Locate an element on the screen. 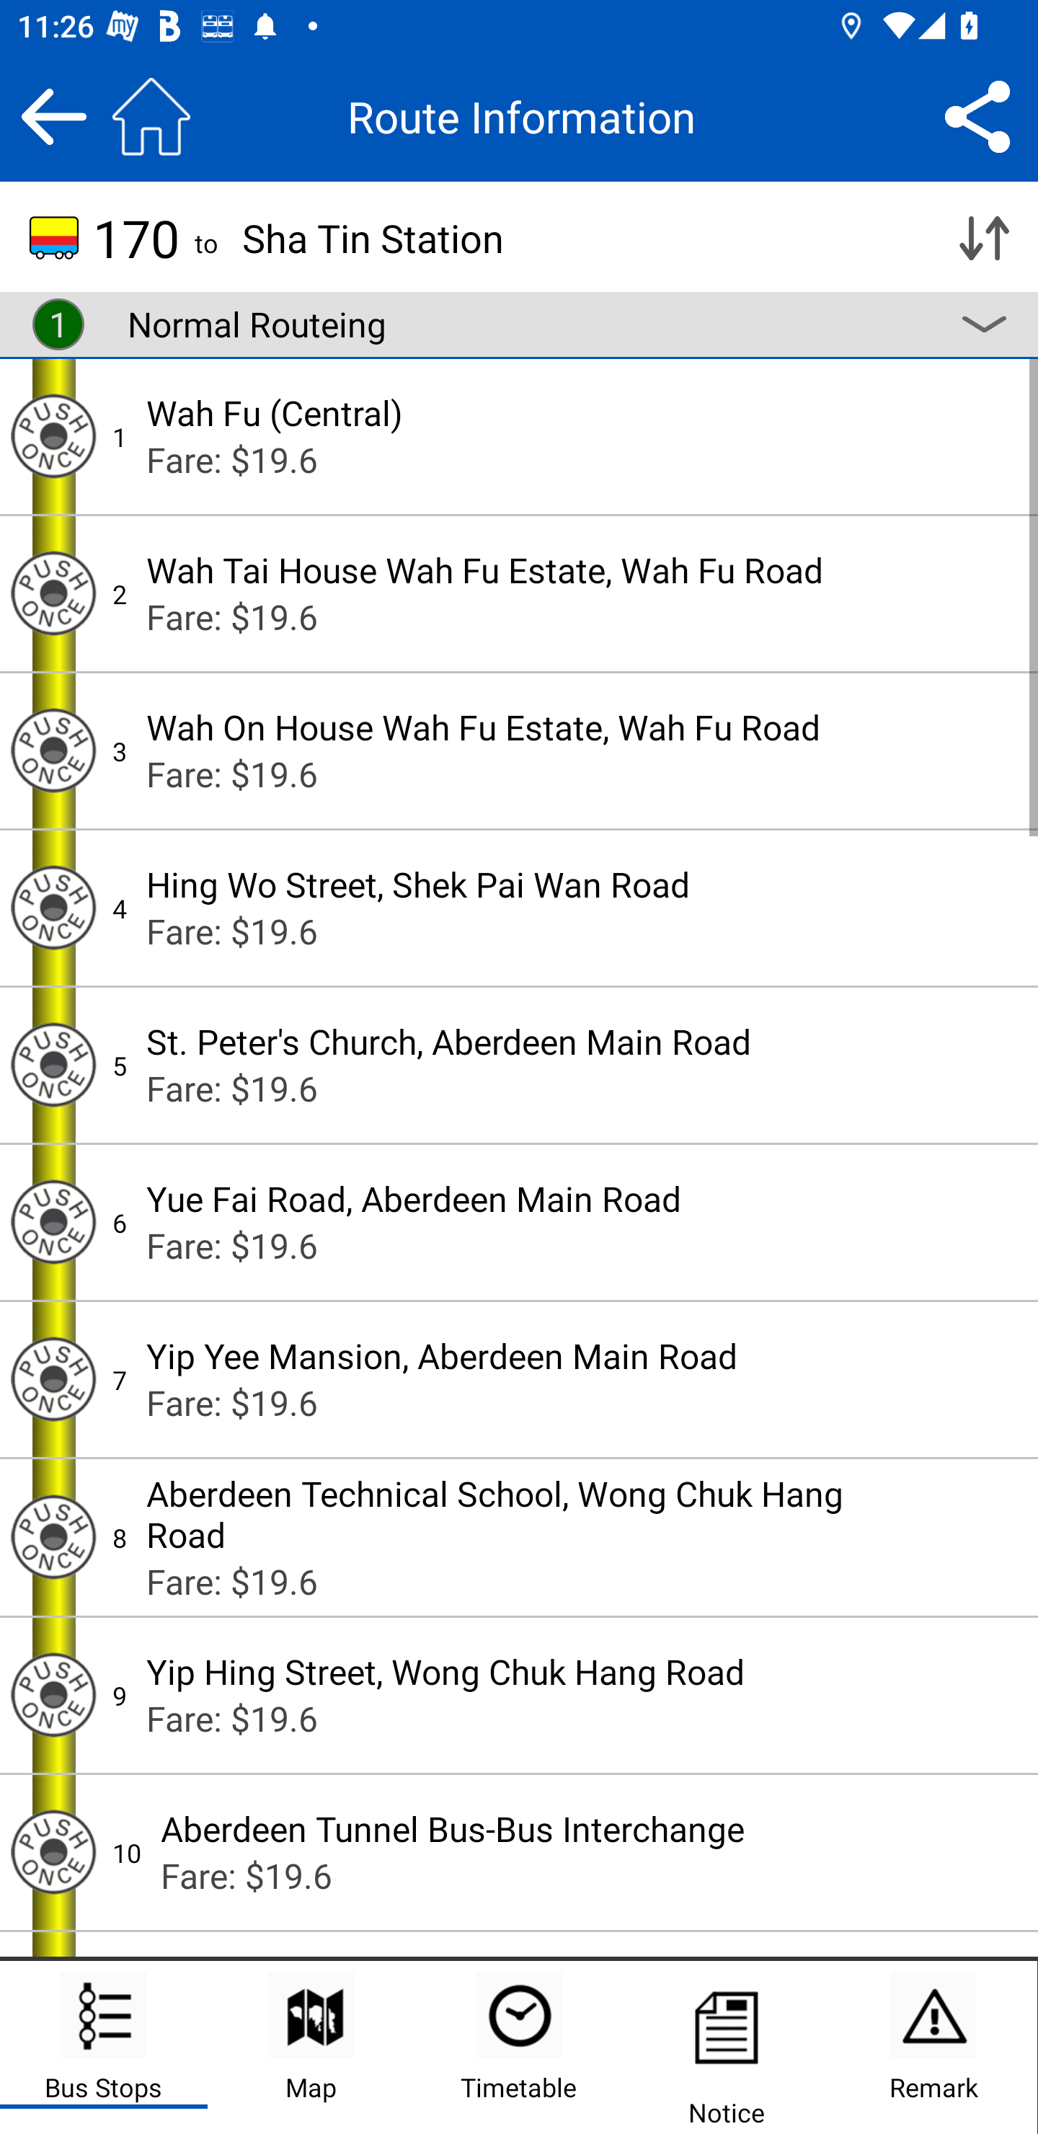 The height and width of the screenshot is (2134, 1038). Alight Reminder is located at coordinates (53, 1065).